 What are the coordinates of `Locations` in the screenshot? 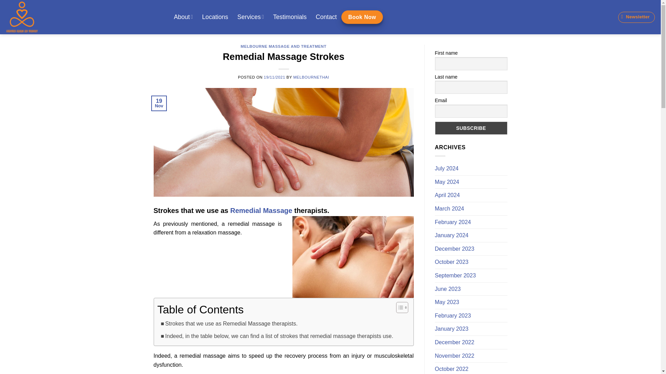 It's located at (215, 17).